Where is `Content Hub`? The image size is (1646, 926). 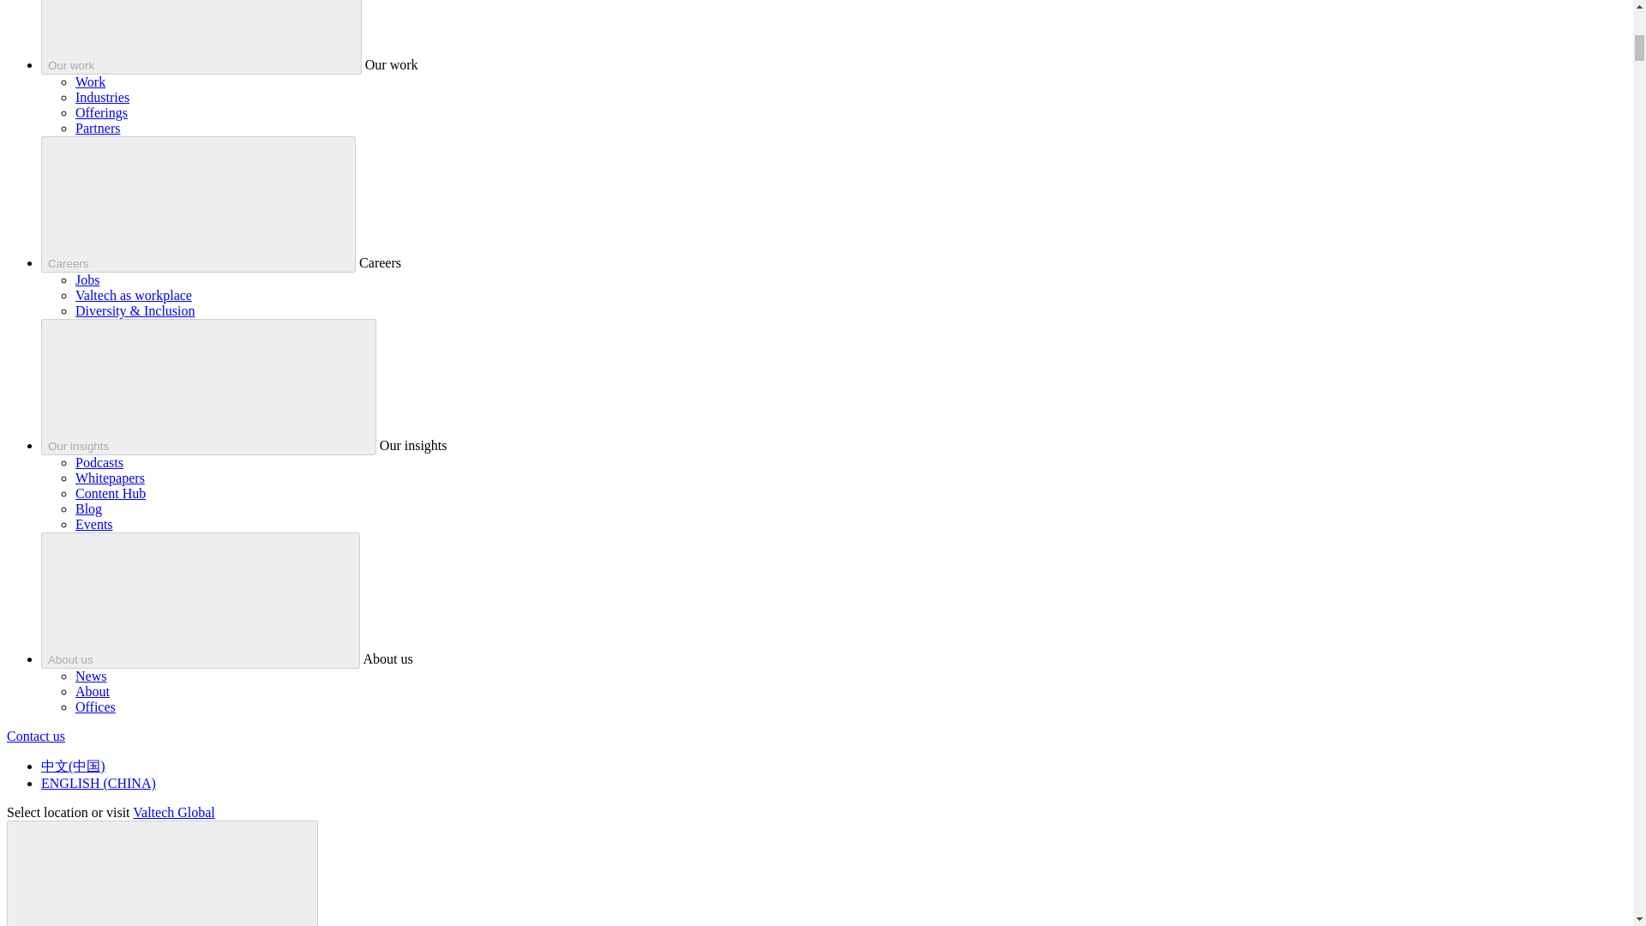 Content Hub is located at coordinates (111, 494).